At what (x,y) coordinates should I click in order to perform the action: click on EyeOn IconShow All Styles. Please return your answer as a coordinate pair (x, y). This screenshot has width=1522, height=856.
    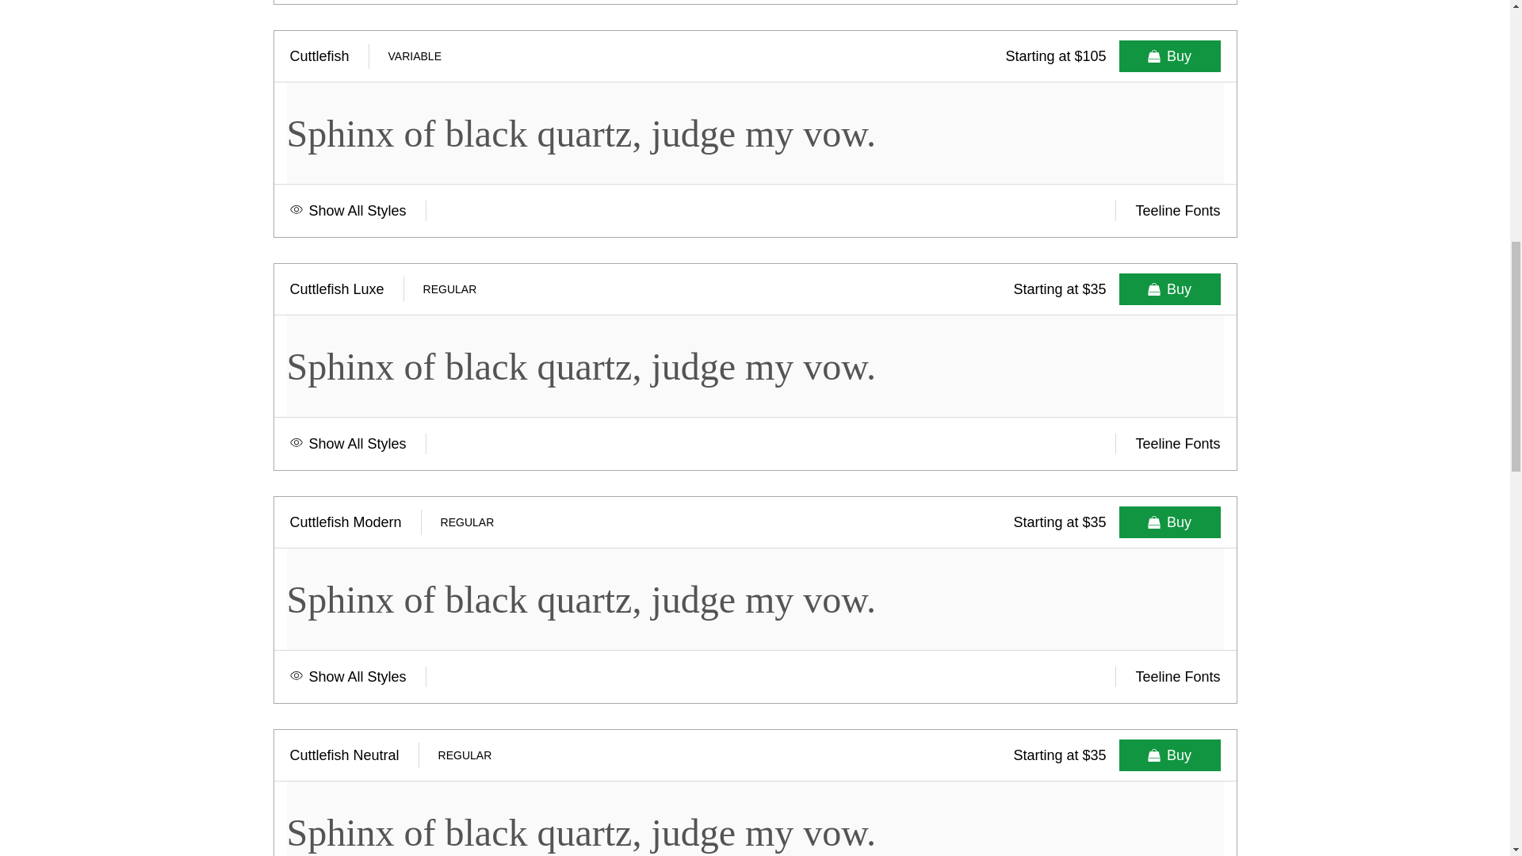
    Looking at the image, I should click on (358, 444).